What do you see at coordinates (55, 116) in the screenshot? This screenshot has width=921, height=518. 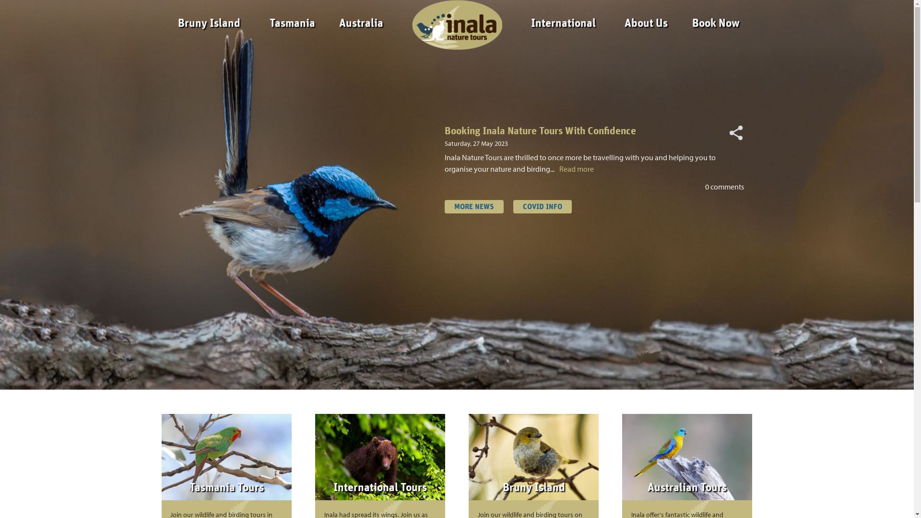 I see `About Us` at bounding box center [55, 116].